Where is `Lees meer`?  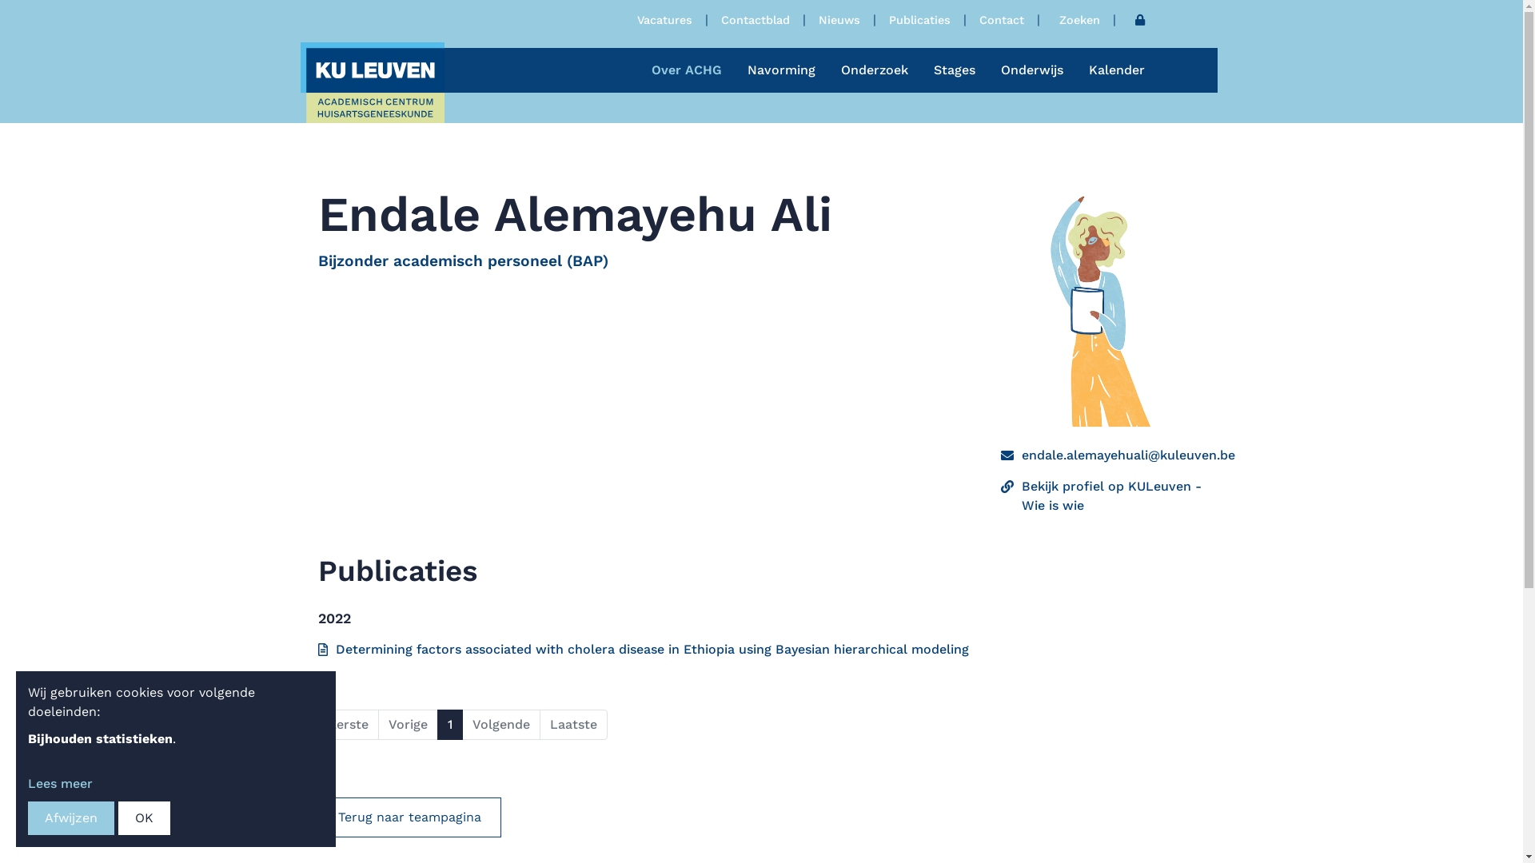
Lees meer is located at coordinates (61, 783).